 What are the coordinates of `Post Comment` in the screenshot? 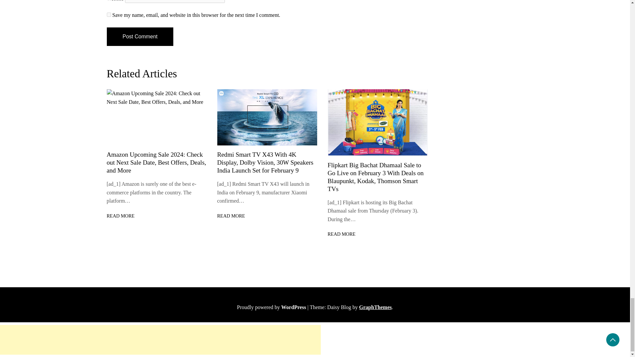 It's located at (140, 37).